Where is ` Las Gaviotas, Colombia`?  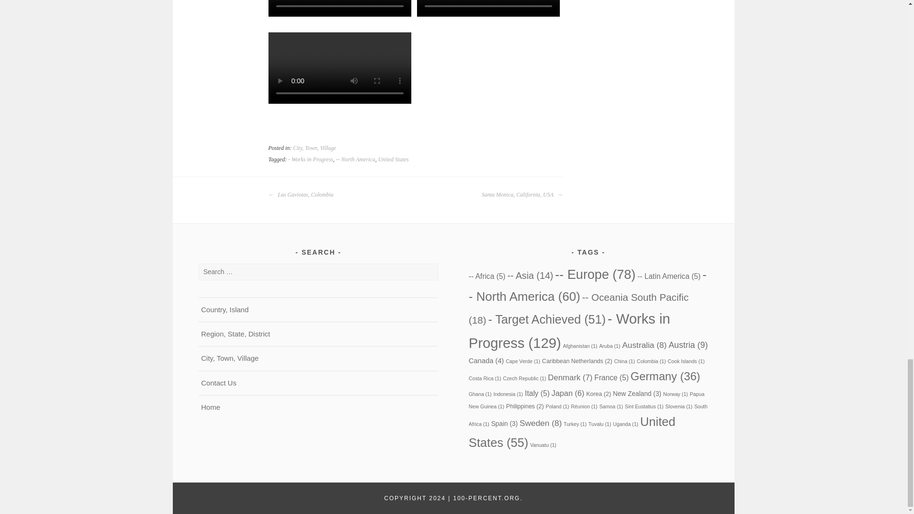
 Las Gaviotas, Colombia is located at coordinates (301, 195).